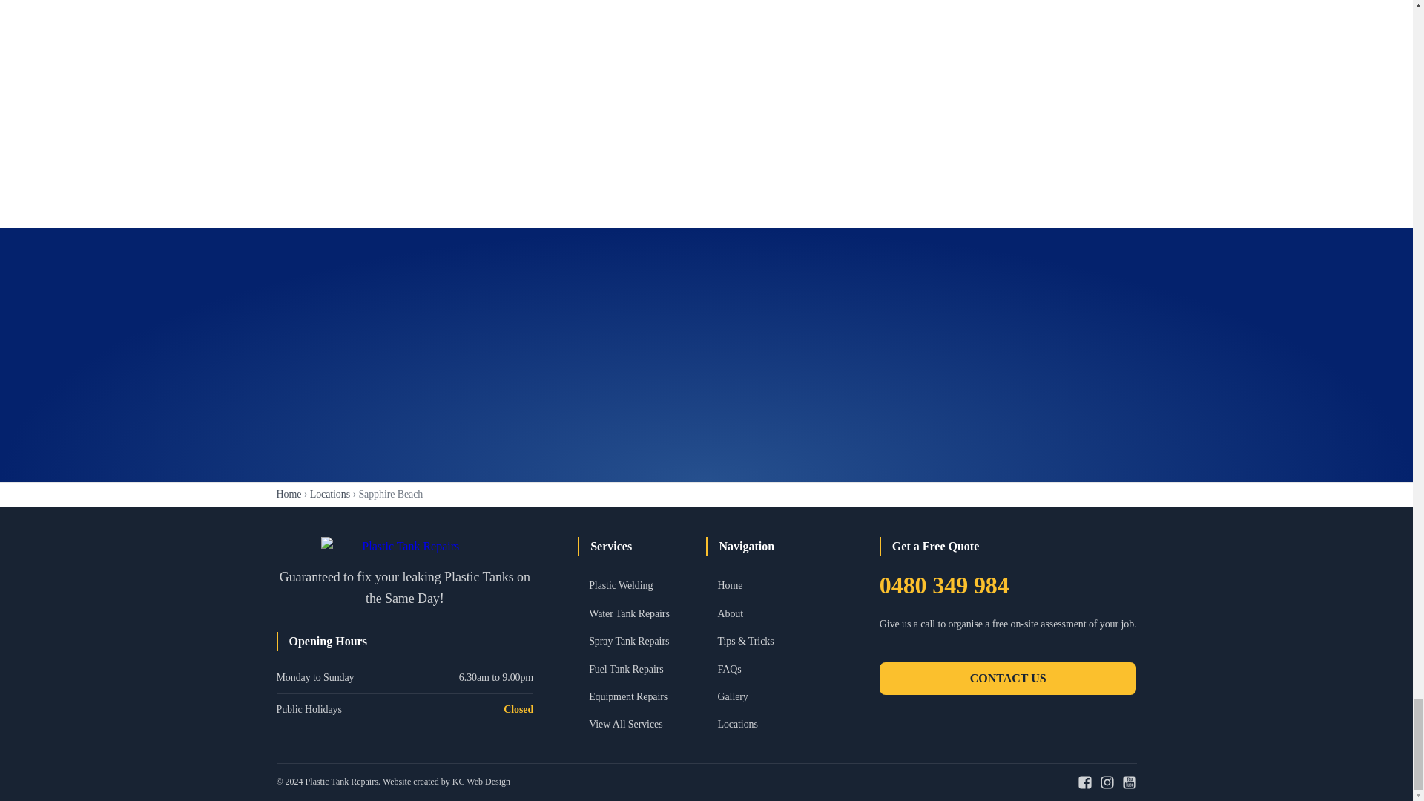 The width and height of the screenshot is (1424, 801). Describe the element at coordinates (770, 669) in the screenshot. I see `FAQs` at that location.